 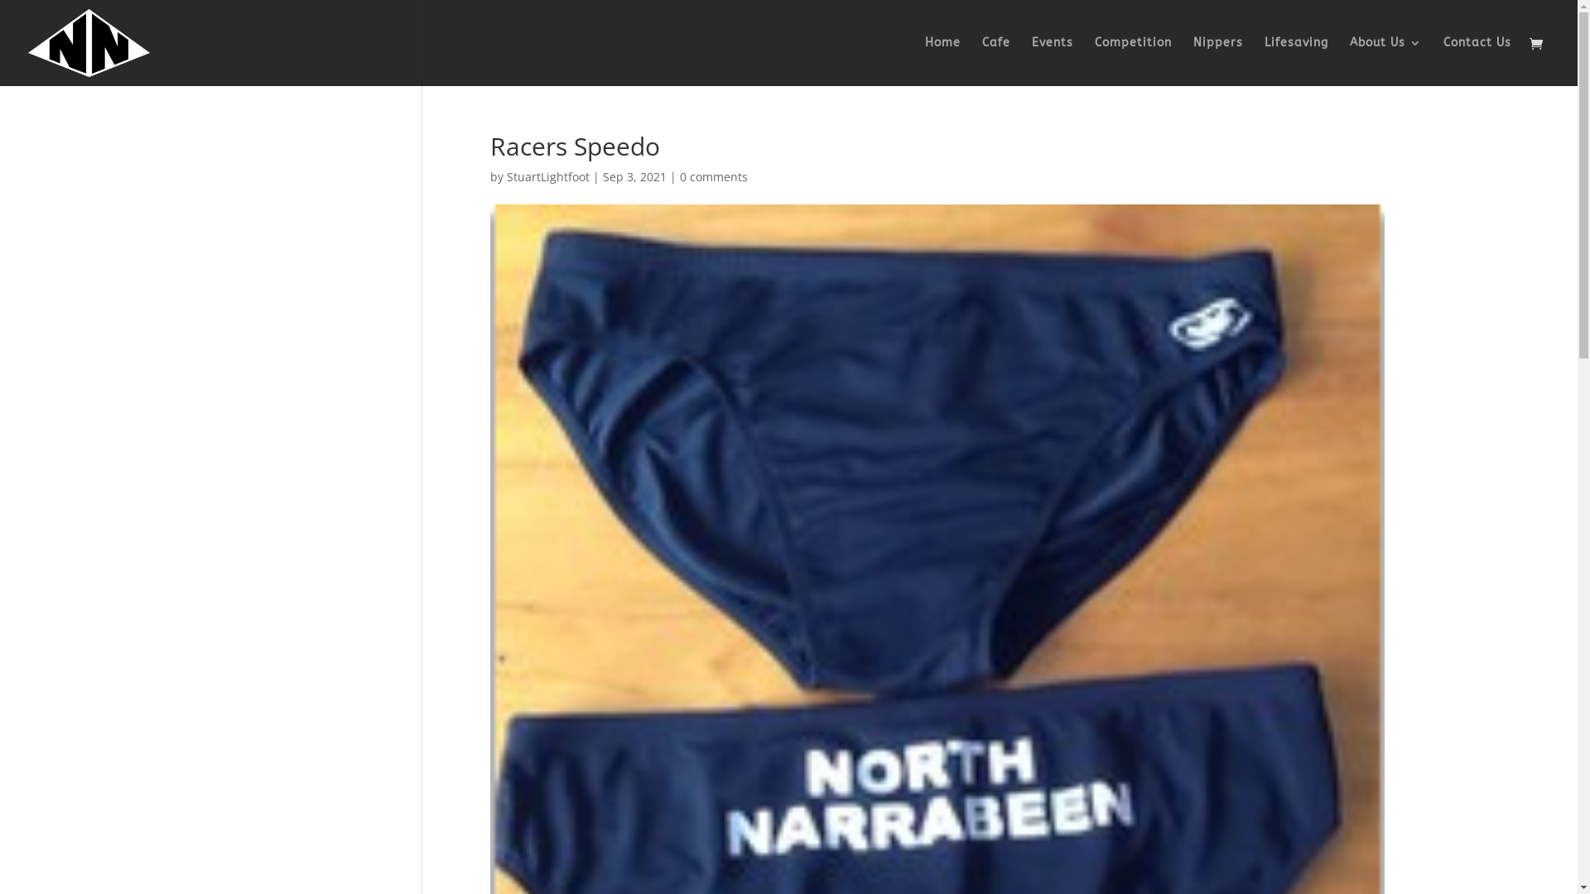 What do you see at coordinates (1053, 61) in the screenshot?
I see `Events` at bounding box center [1053, 61].